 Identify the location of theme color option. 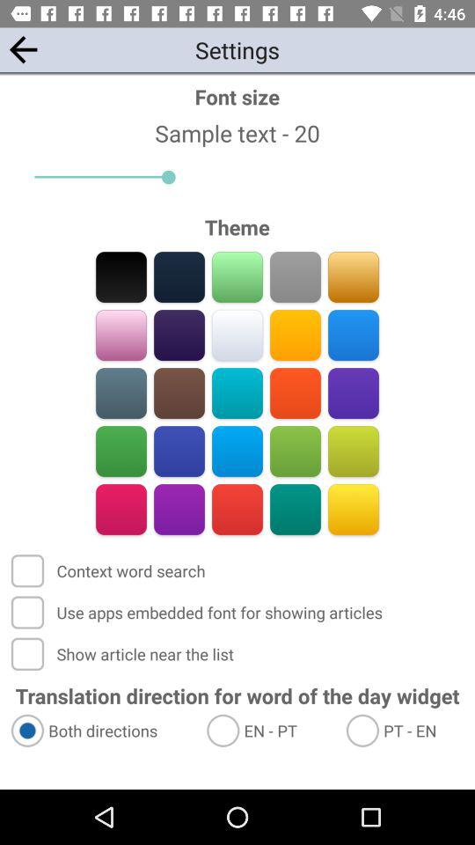
(179, 451).